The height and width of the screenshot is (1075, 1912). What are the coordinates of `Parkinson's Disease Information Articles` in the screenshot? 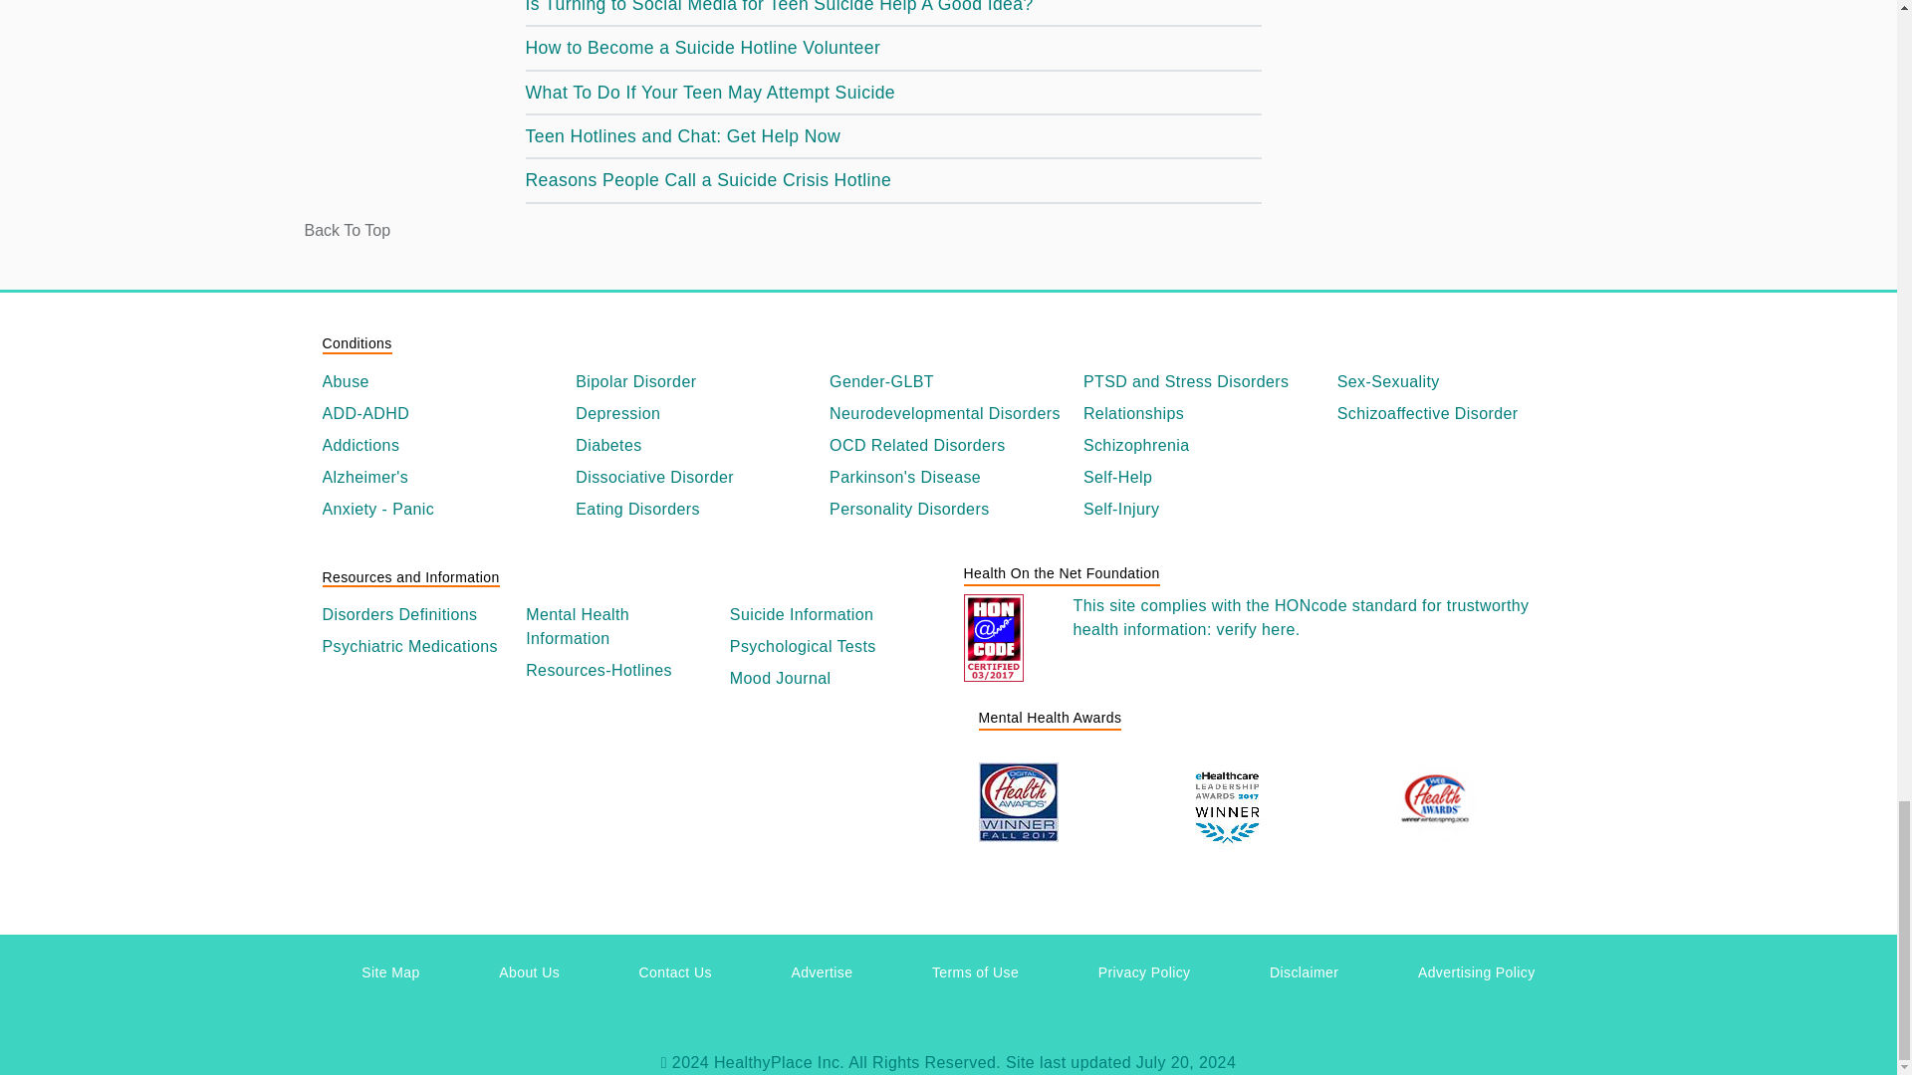 It's located at (948, 478).